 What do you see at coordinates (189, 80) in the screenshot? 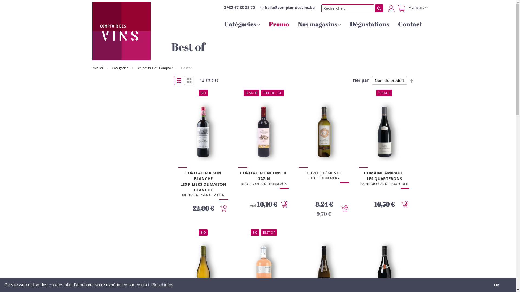
I see `Liste` at bounding box center [189, 80].